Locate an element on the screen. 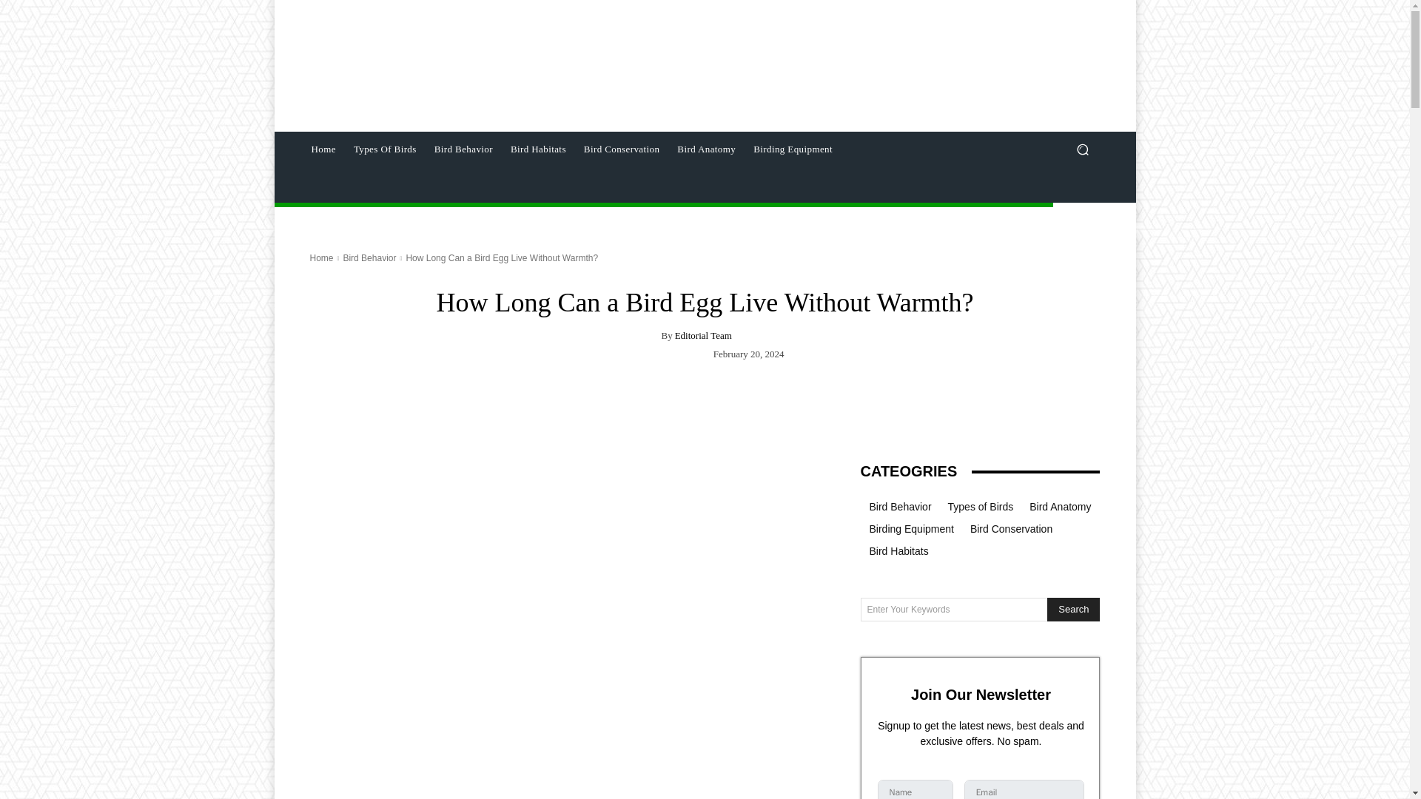 Image resolution: width=1421 pixels, height=799 pixels. Bird Behavior is located at coordinates (369, 258).